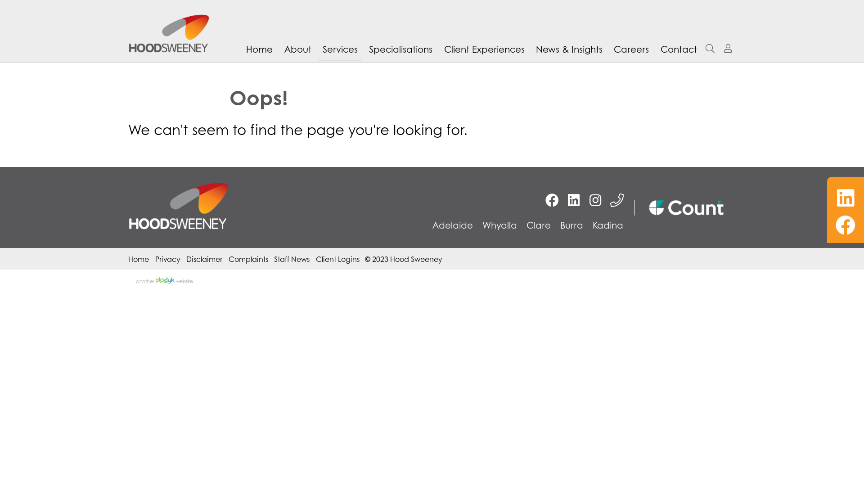 Image resolution: width=864 pixels, height=486 pixels. Describe the element at coordinates (452, 225) in the screenshot. I see `Adelaide` at that location.